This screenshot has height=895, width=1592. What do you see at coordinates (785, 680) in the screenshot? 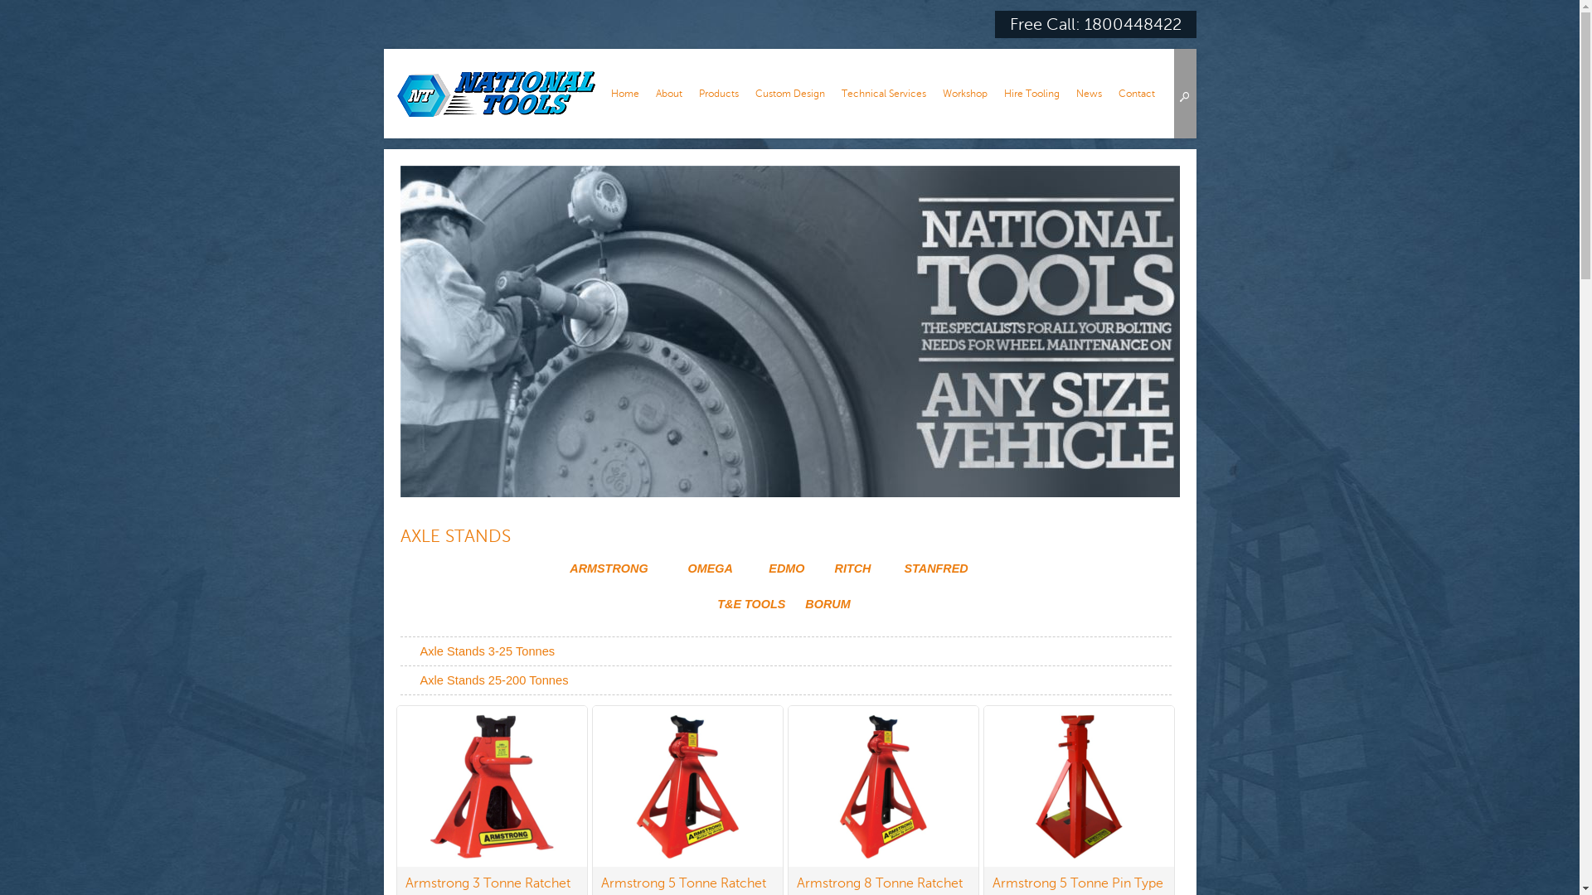
I see `Axle Stands 25-200 Tonnes` at bounding box center [785, 680].